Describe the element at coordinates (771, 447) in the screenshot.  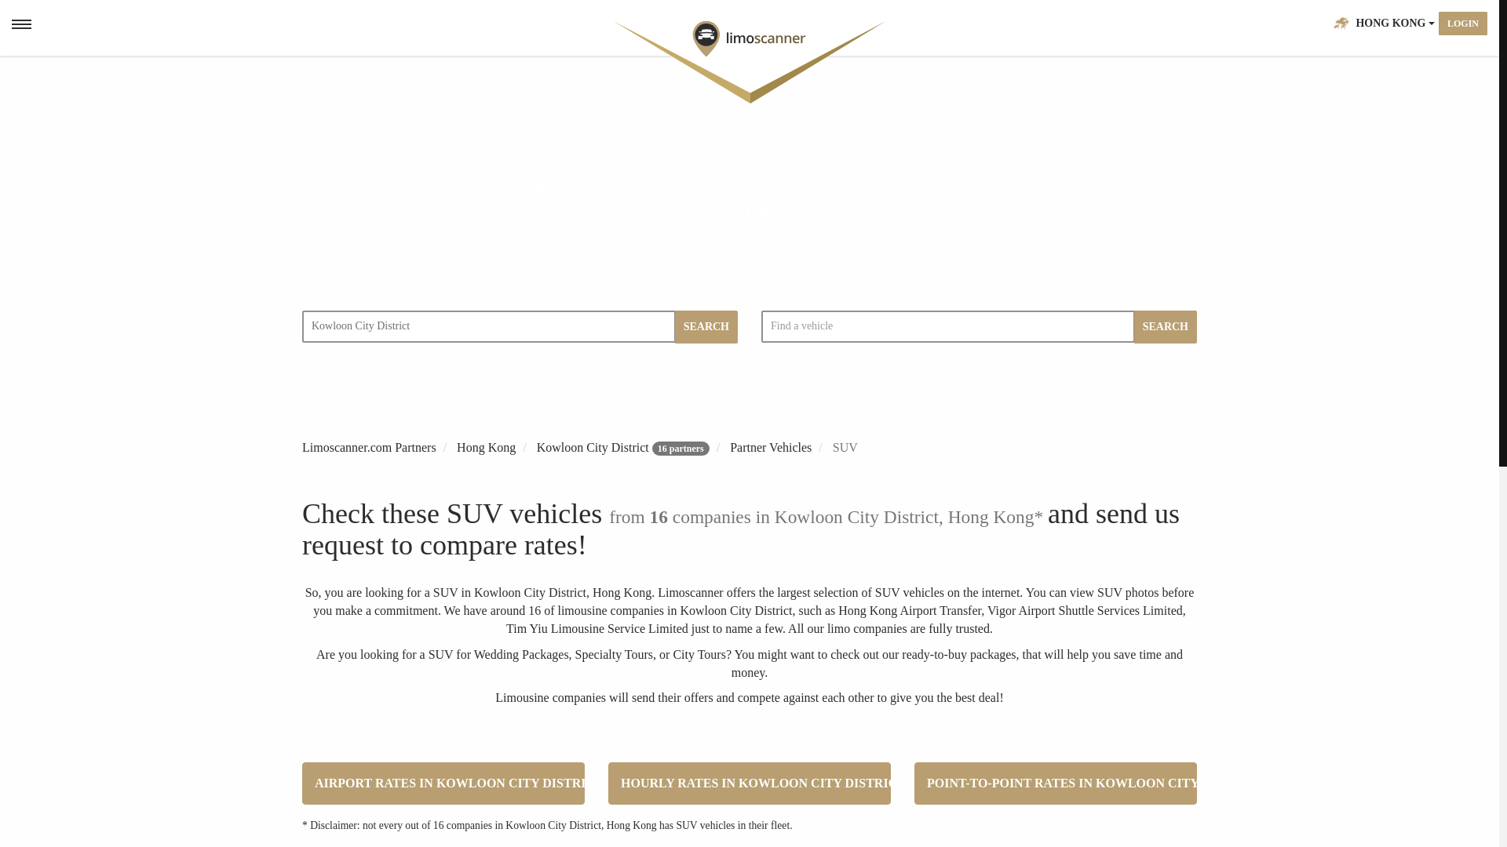
I see `Partner Vehicles` at that location.